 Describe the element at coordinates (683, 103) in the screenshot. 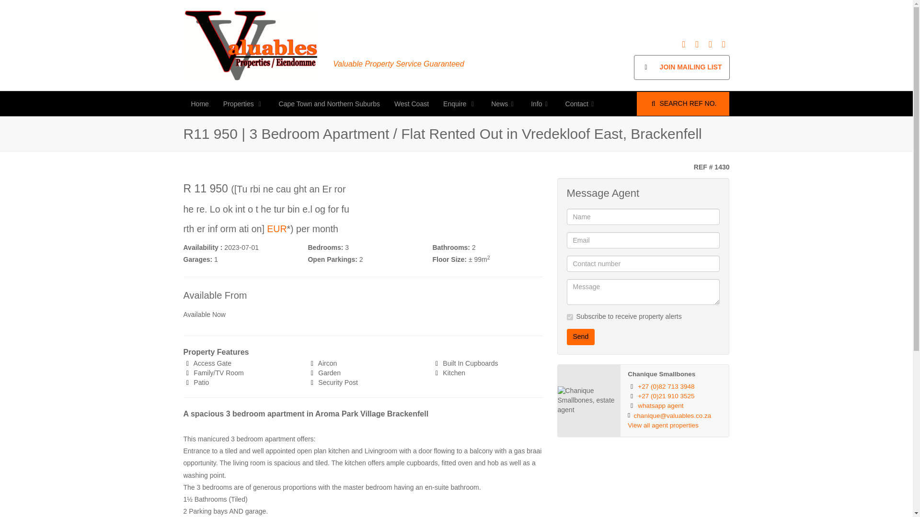

I see `SEARCH REF NO.` at that location.